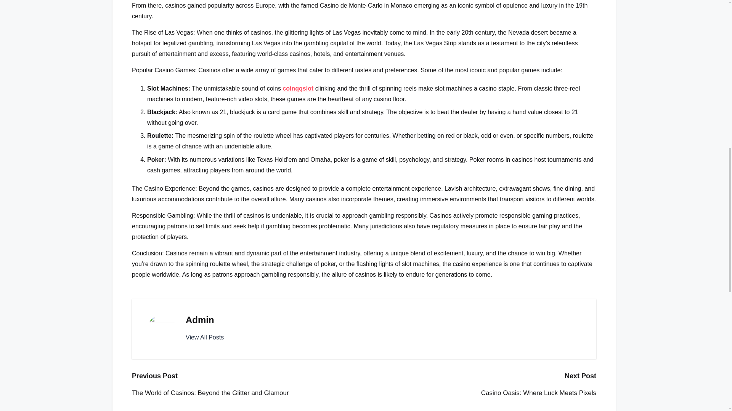  Describe the element at coordinates (248, 393) in the screenshot. I see `The World of Casinos: Beyond the Glitter and Glamour` at that location.